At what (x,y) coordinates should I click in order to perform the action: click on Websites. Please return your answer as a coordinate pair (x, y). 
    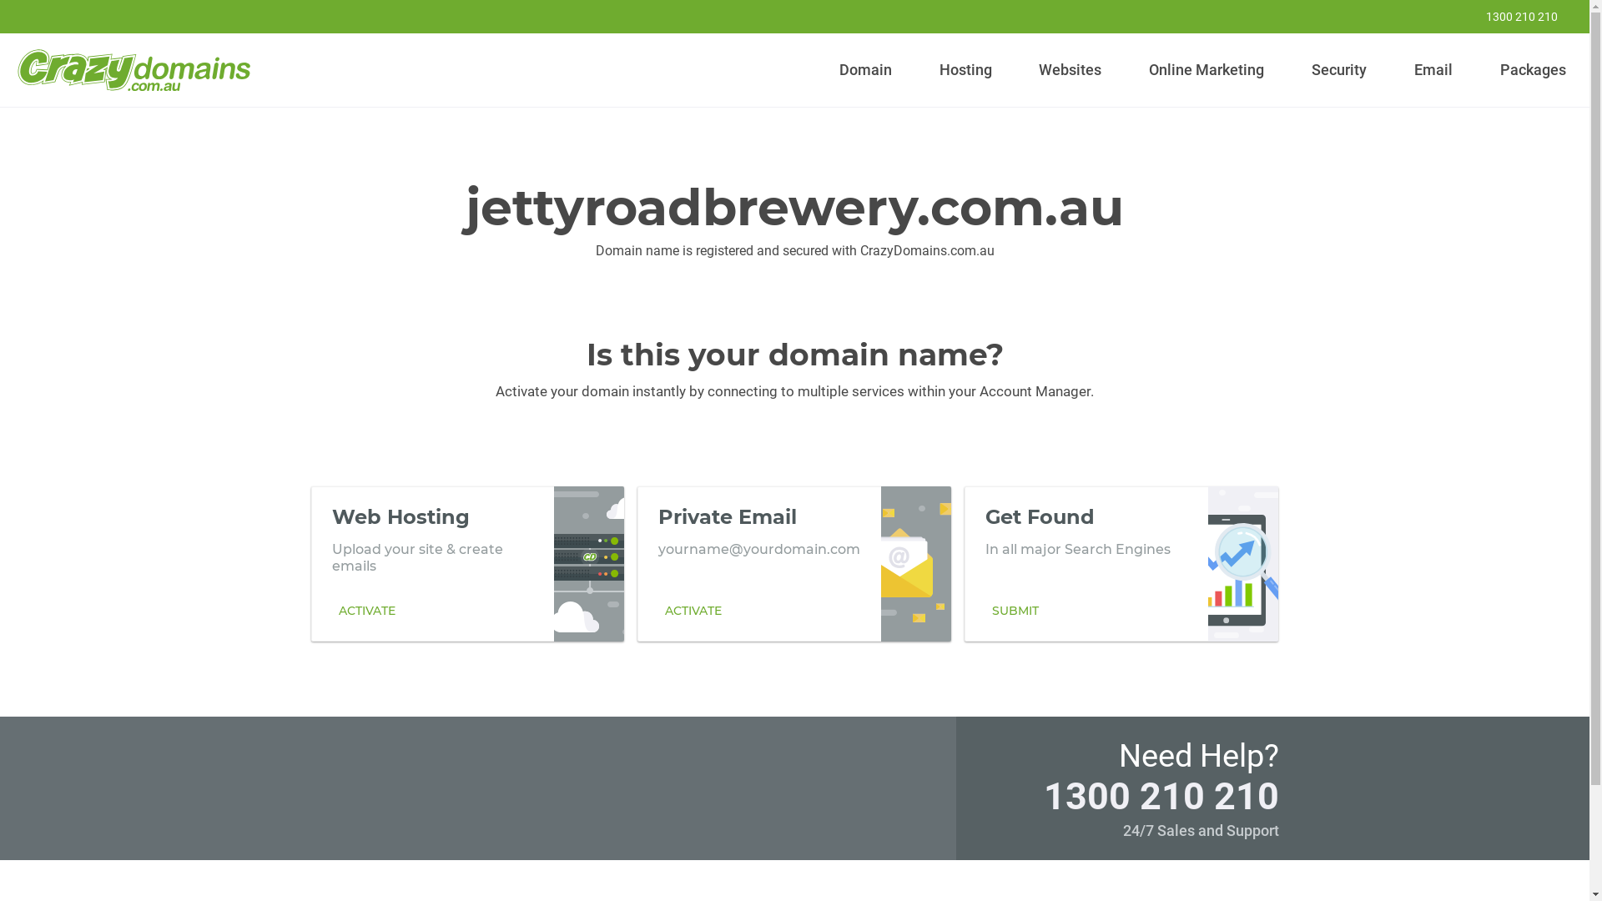
    Looking at the image, I should click on (1071, 70).